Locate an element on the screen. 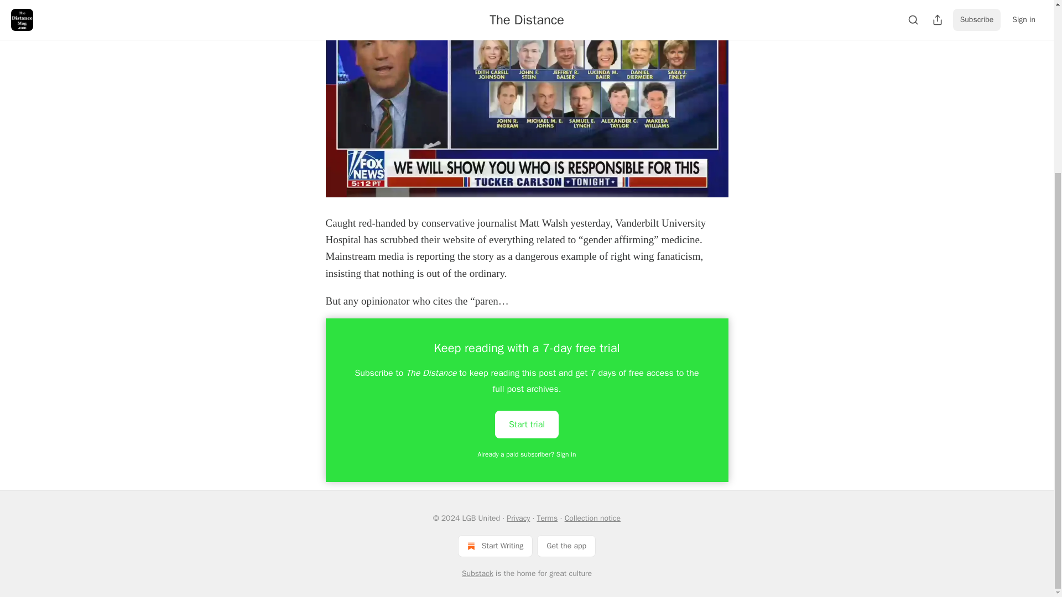  Already a paid subscriber? Sign in is located at coordinates (527, 454).